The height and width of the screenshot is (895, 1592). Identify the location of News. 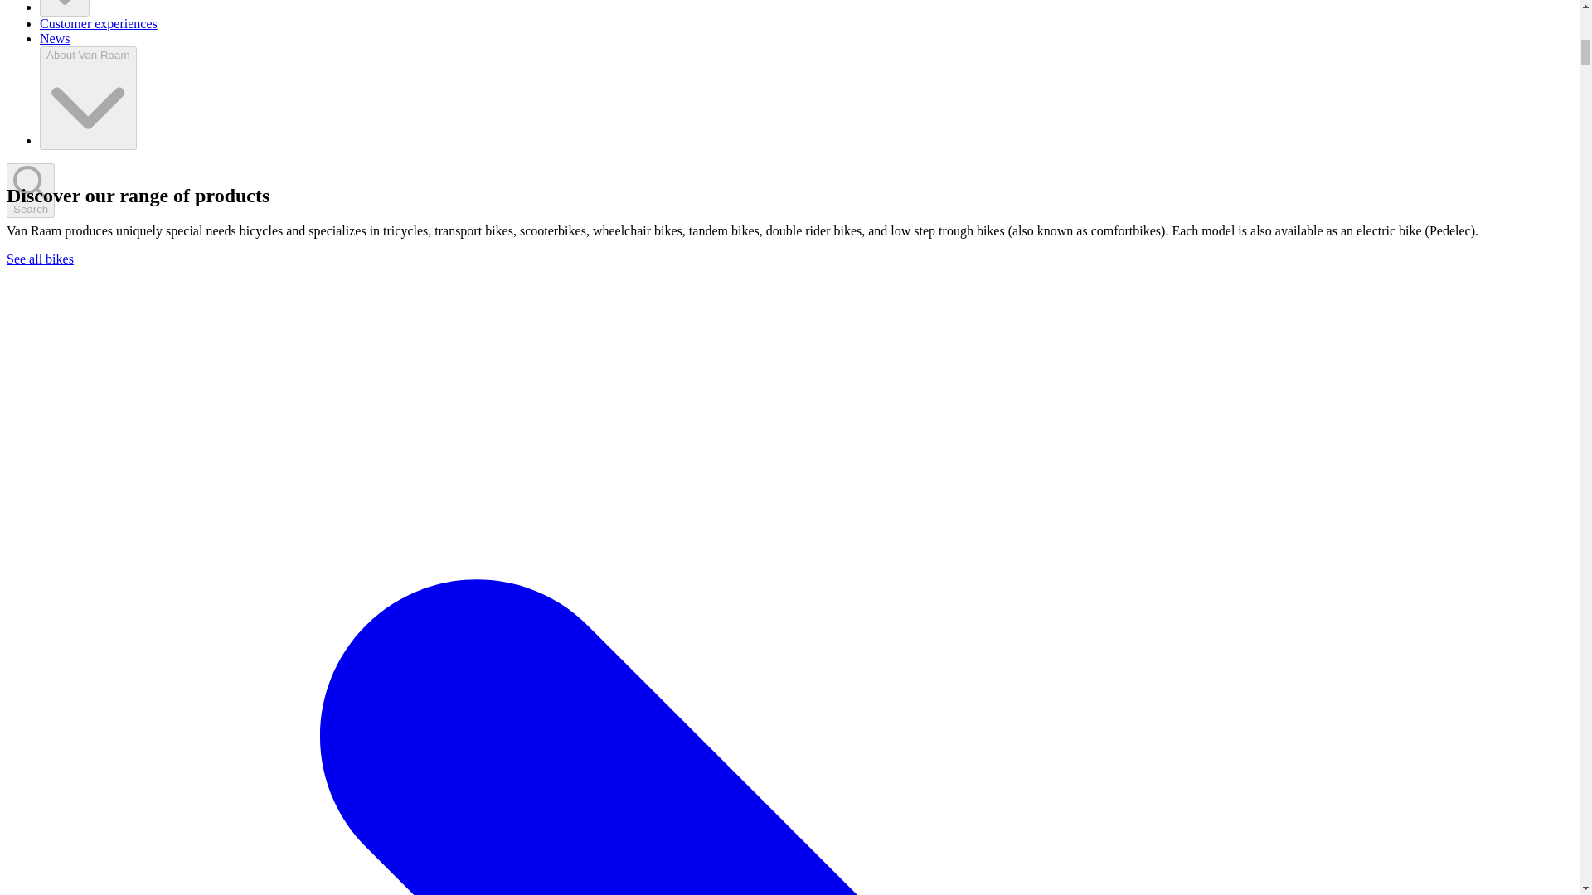
(55, 38).